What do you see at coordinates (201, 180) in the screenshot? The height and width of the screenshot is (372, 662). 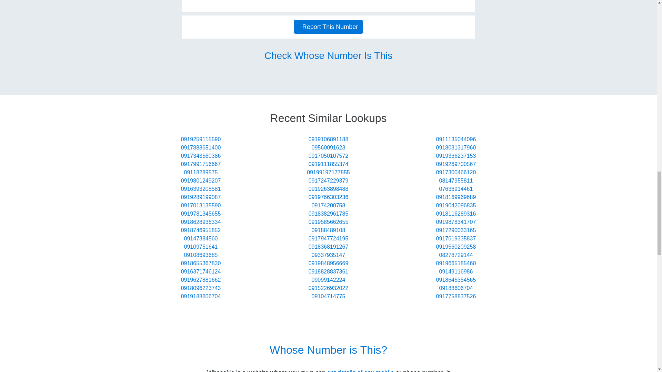 I see `0919801249207` at bounding box center [201, 180].